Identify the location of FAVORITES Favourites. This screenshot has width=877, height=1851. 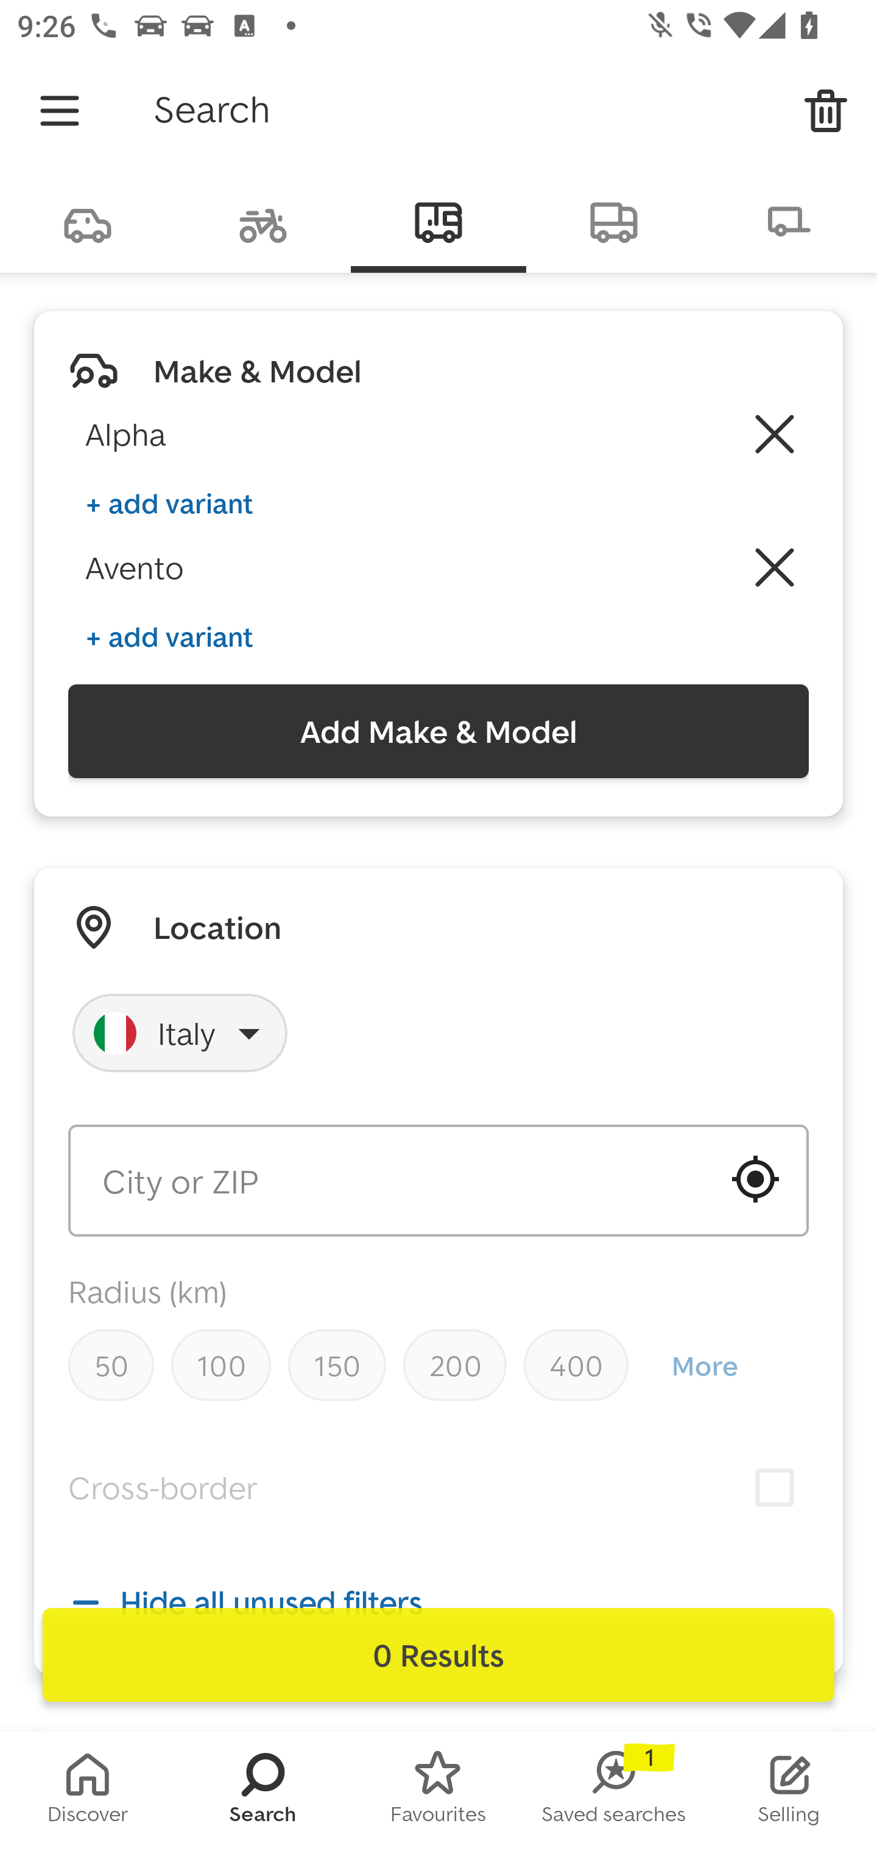
(438, 1791).